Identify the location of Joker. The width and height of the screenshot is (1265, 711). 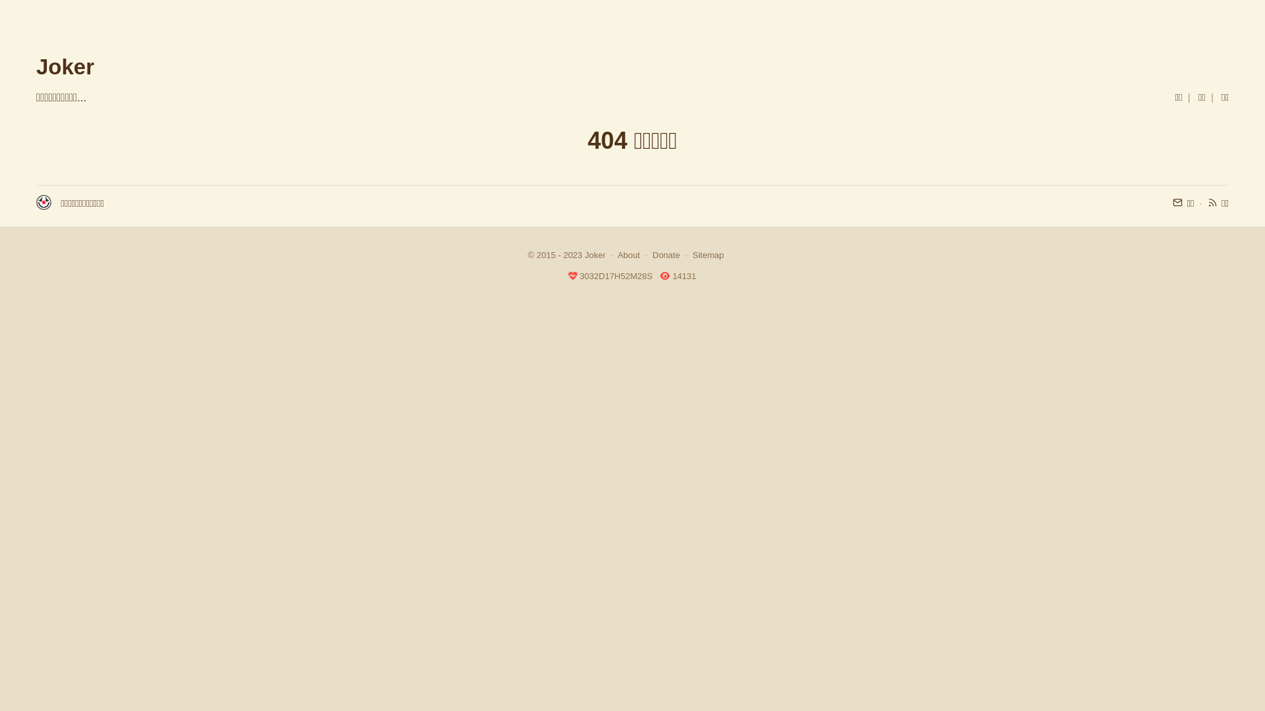
(596, 255).